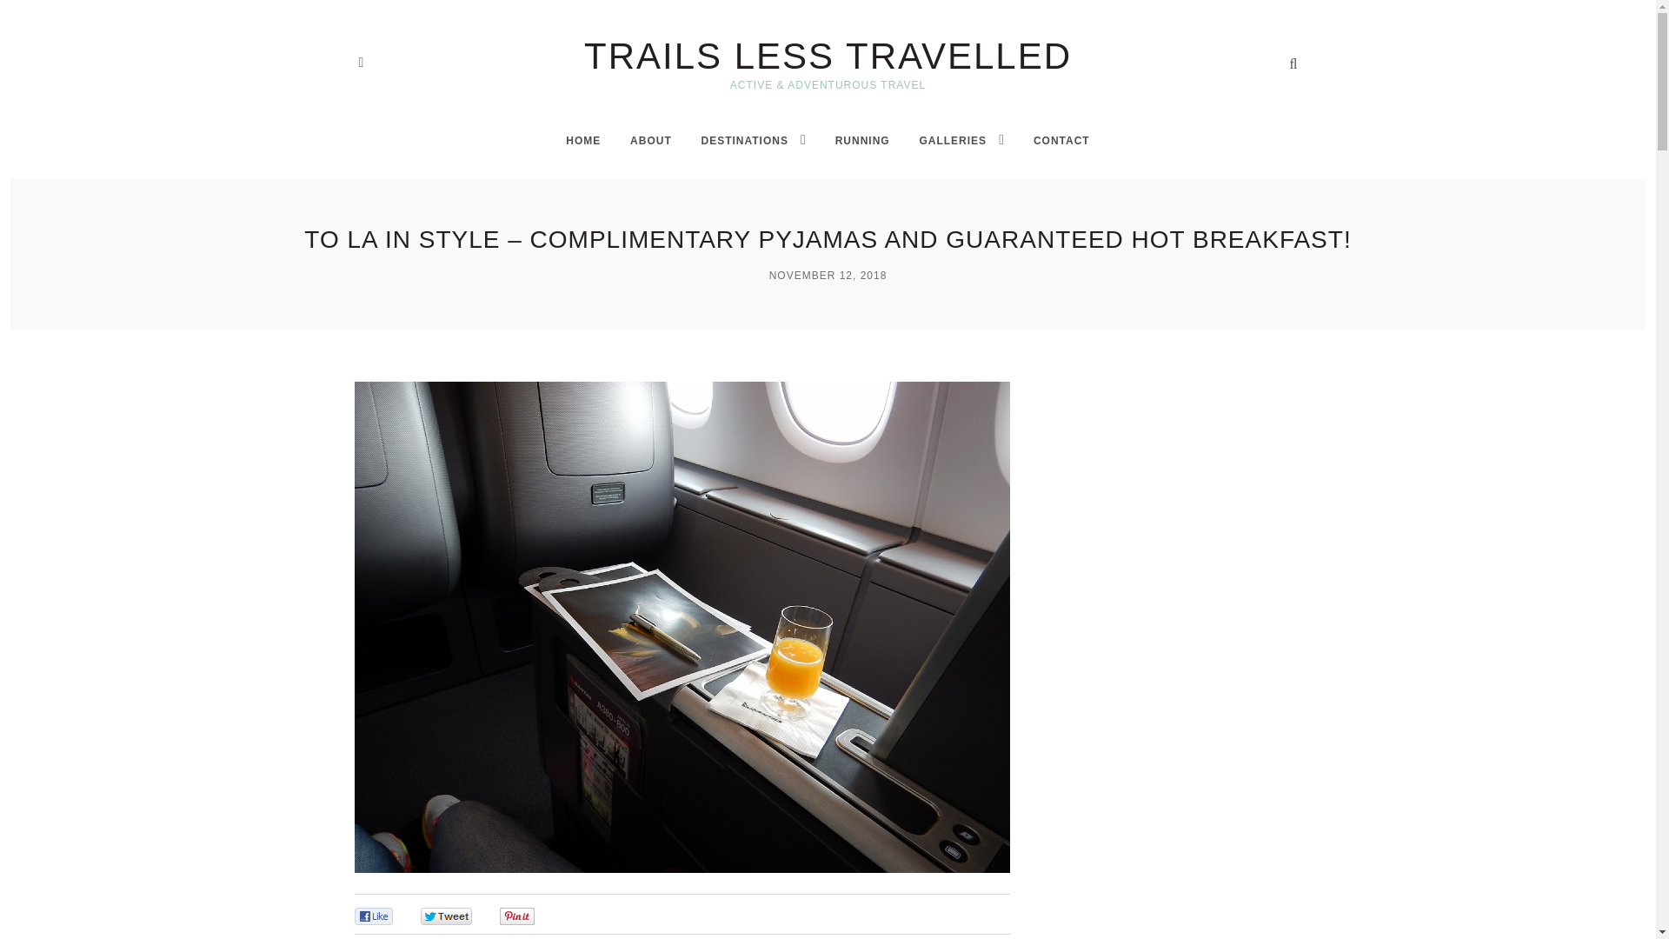  What do you see at coordinates (953, 141) in the screenshot?
I see `GALLERIES` at bounding box center [953, 141].